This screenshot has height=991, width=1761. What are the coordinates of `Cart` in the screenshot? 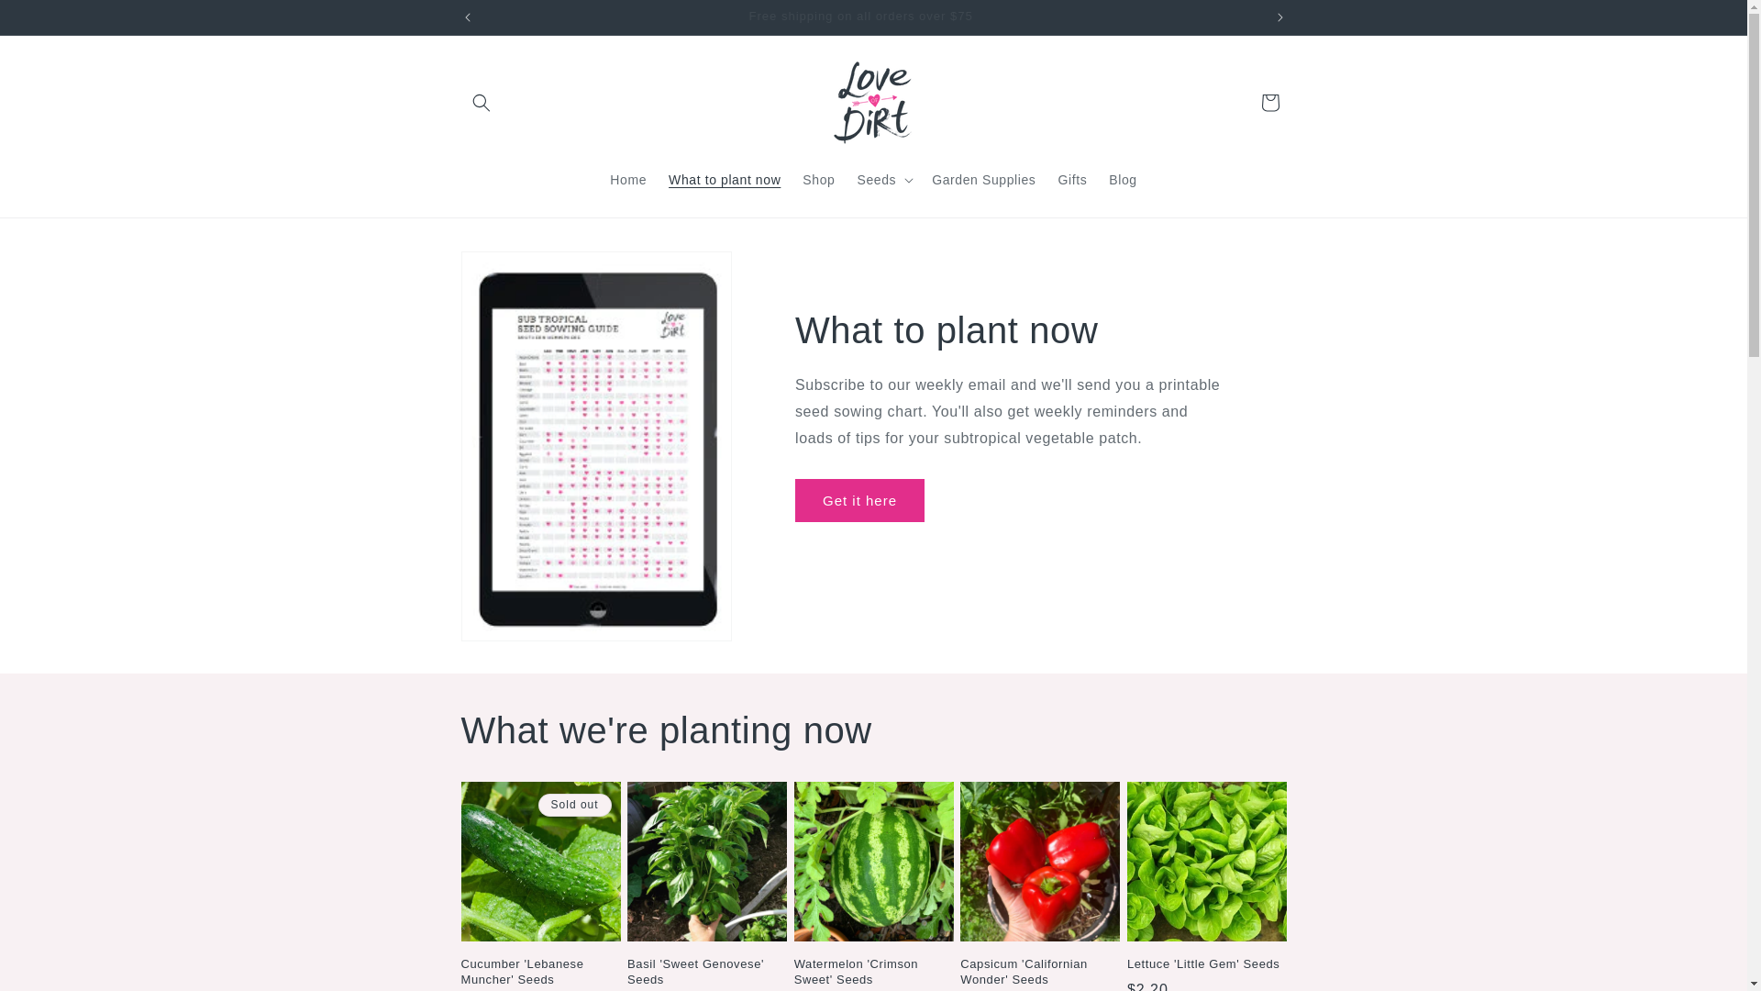 It's located at (1269, 103).